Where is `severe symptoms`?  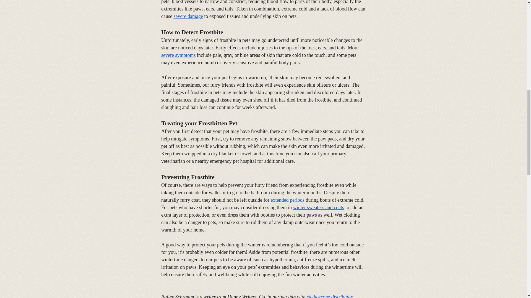
severe symptoms is located at coordinates (178, 55).